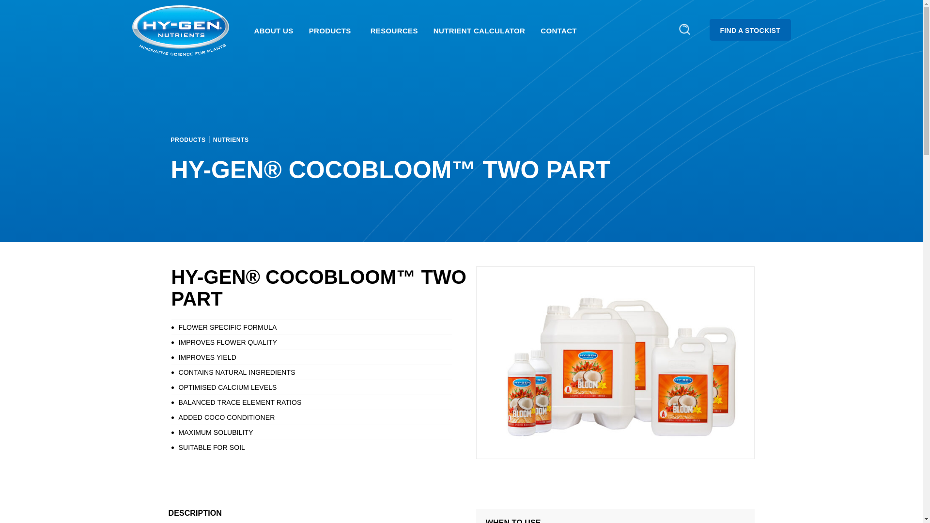 This screenshot has height=523, width=930. I want to click on CONTACT, so click(559, 30).